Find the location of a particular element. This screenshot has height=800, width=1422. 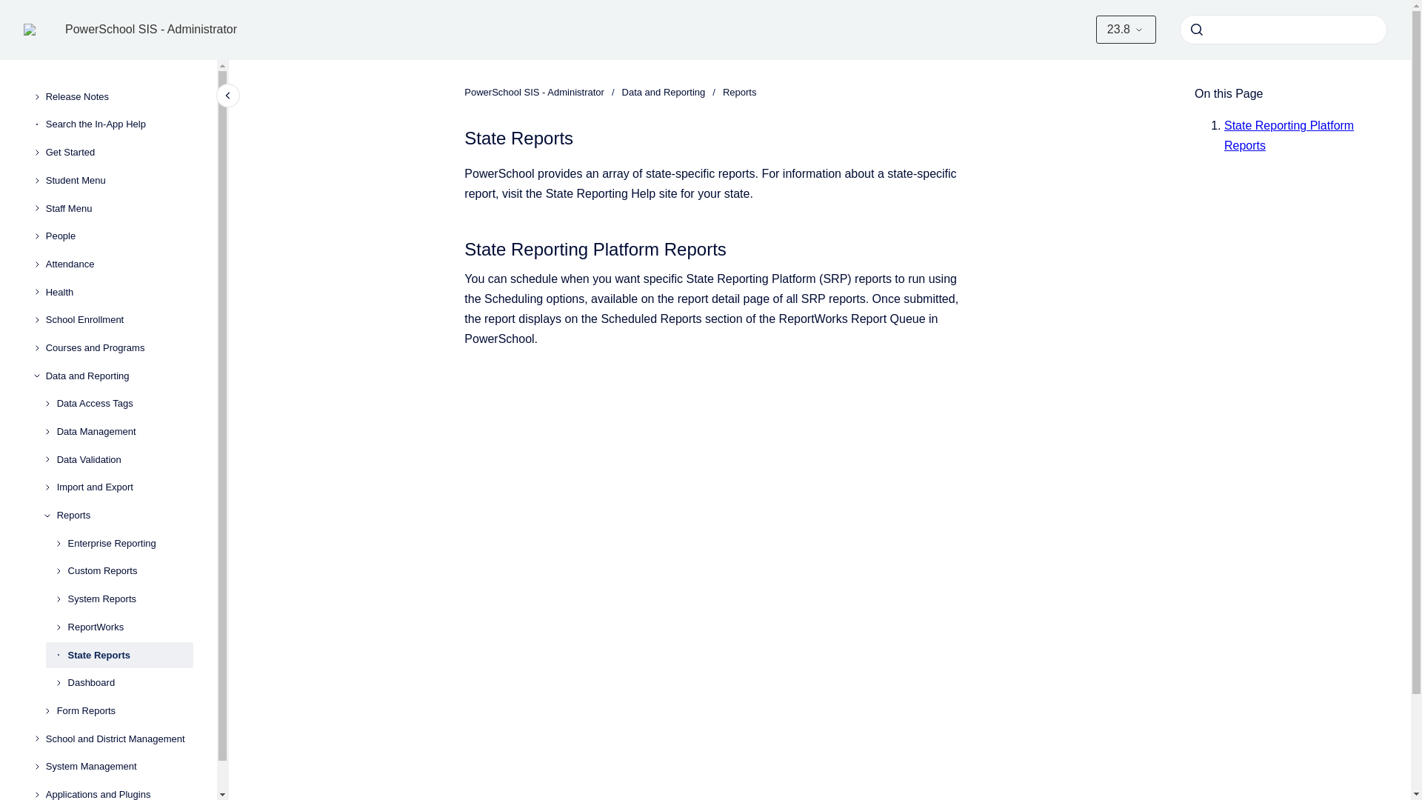

Staff Menu is located at coordinates (119, 209).